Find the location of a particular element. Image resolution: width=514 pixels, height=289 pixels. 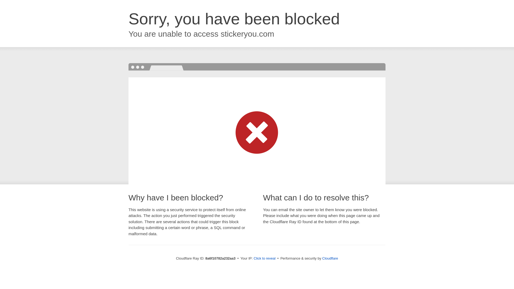

Cloudflare is located at coordinates (330, 258).